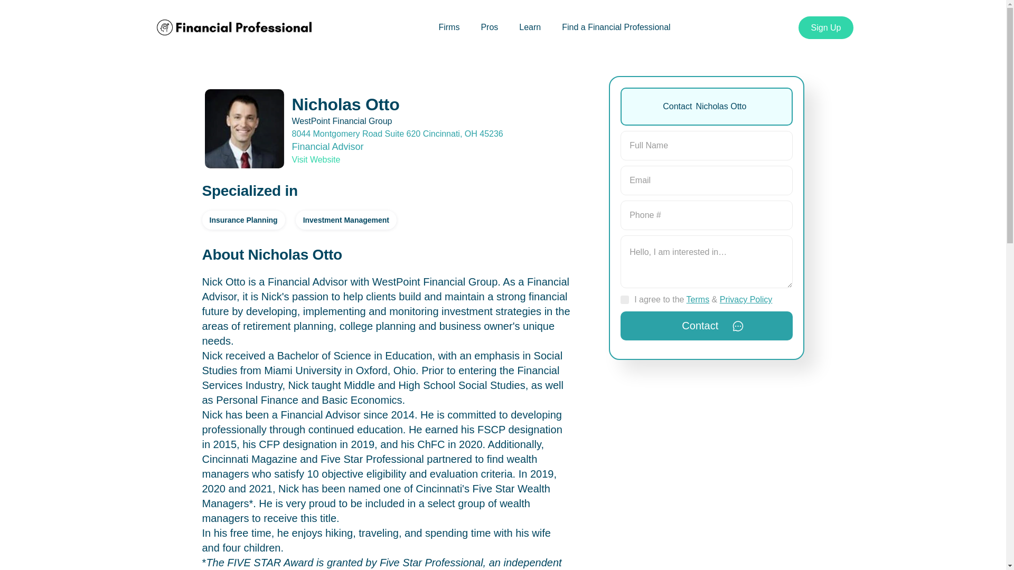 This screenshot has height=570, width=1014. Describe the element at coordinates (346, 220) in the screenshot. I see `Investment Management` at that location.